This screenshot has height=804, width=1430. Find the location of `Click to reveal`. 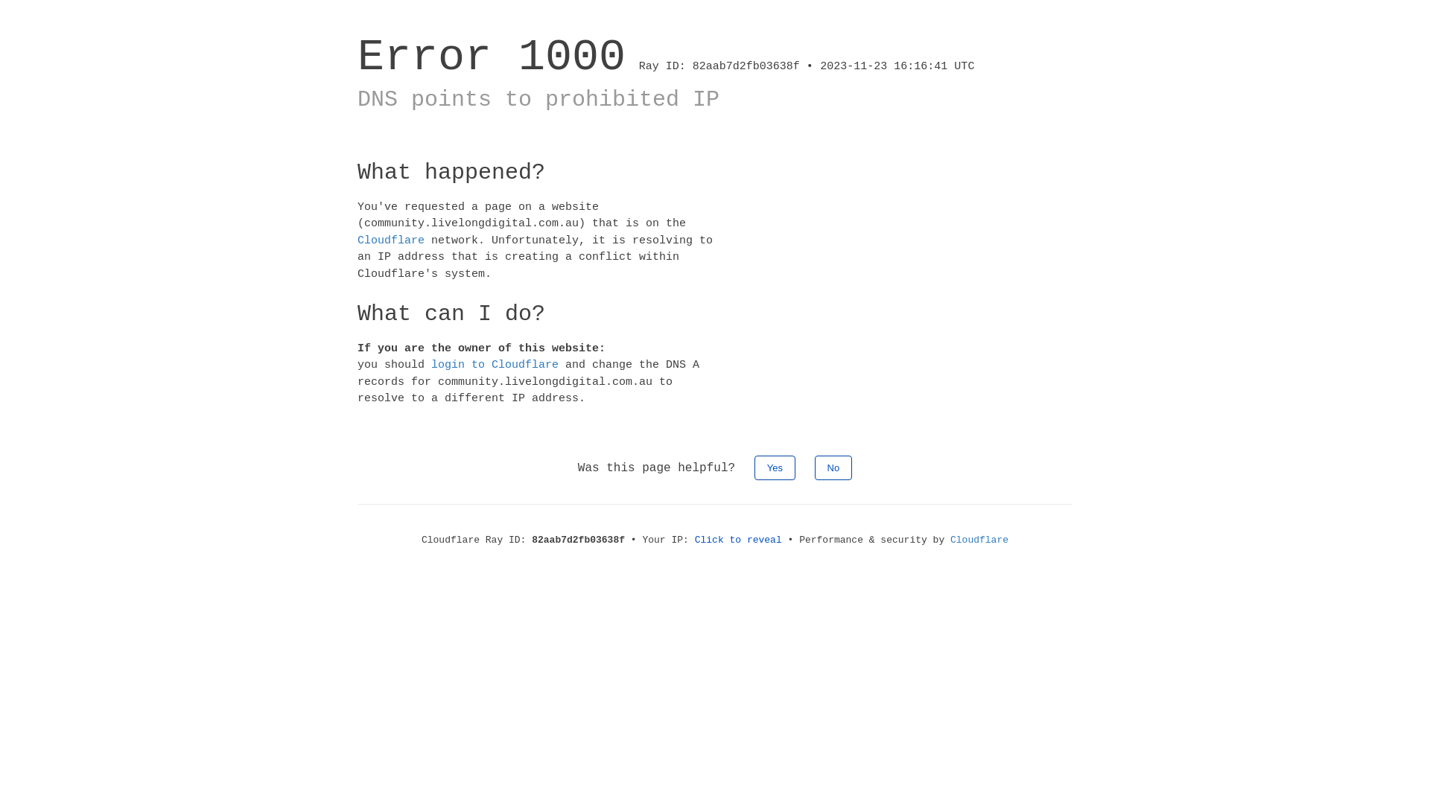

Click to reveal is located at coordinates (739, 540).